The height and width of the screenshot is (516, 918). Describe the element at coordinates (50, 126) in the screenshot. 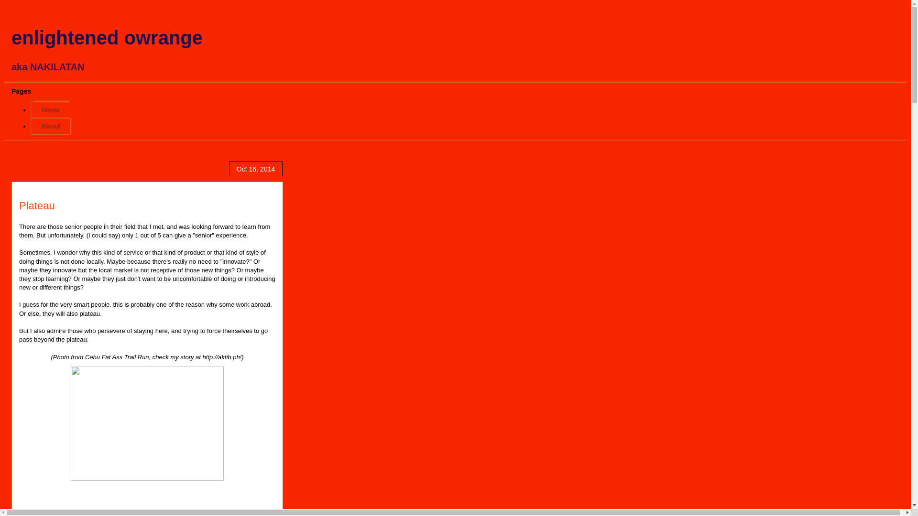

I see `About` at that location.